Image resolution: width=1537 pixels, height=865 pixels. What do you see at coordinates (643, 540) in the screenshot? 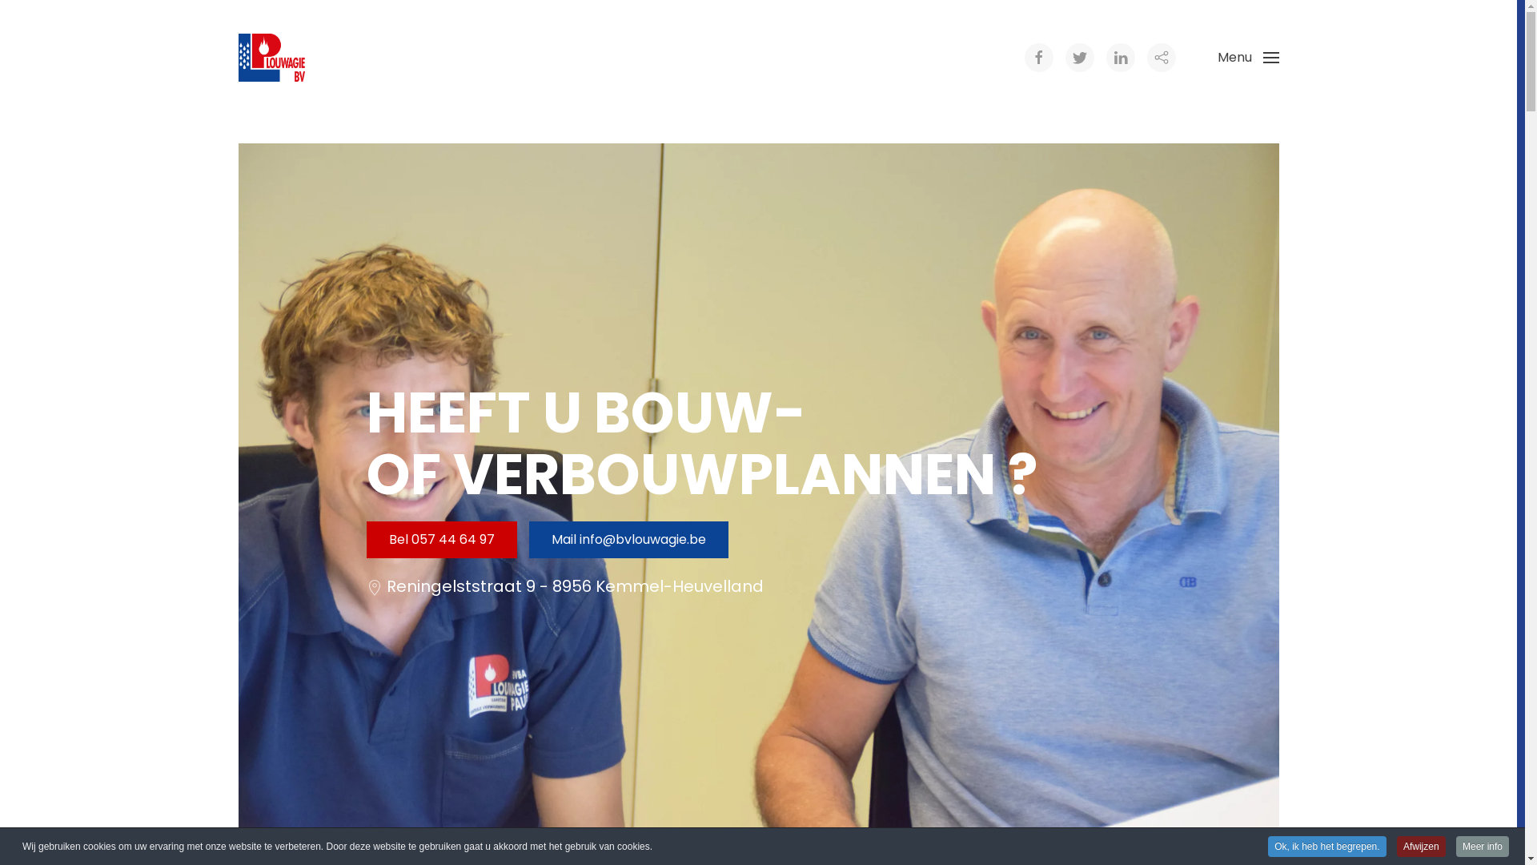
I see `info@bvlouwagie.be` at bounding box center [643, 540].